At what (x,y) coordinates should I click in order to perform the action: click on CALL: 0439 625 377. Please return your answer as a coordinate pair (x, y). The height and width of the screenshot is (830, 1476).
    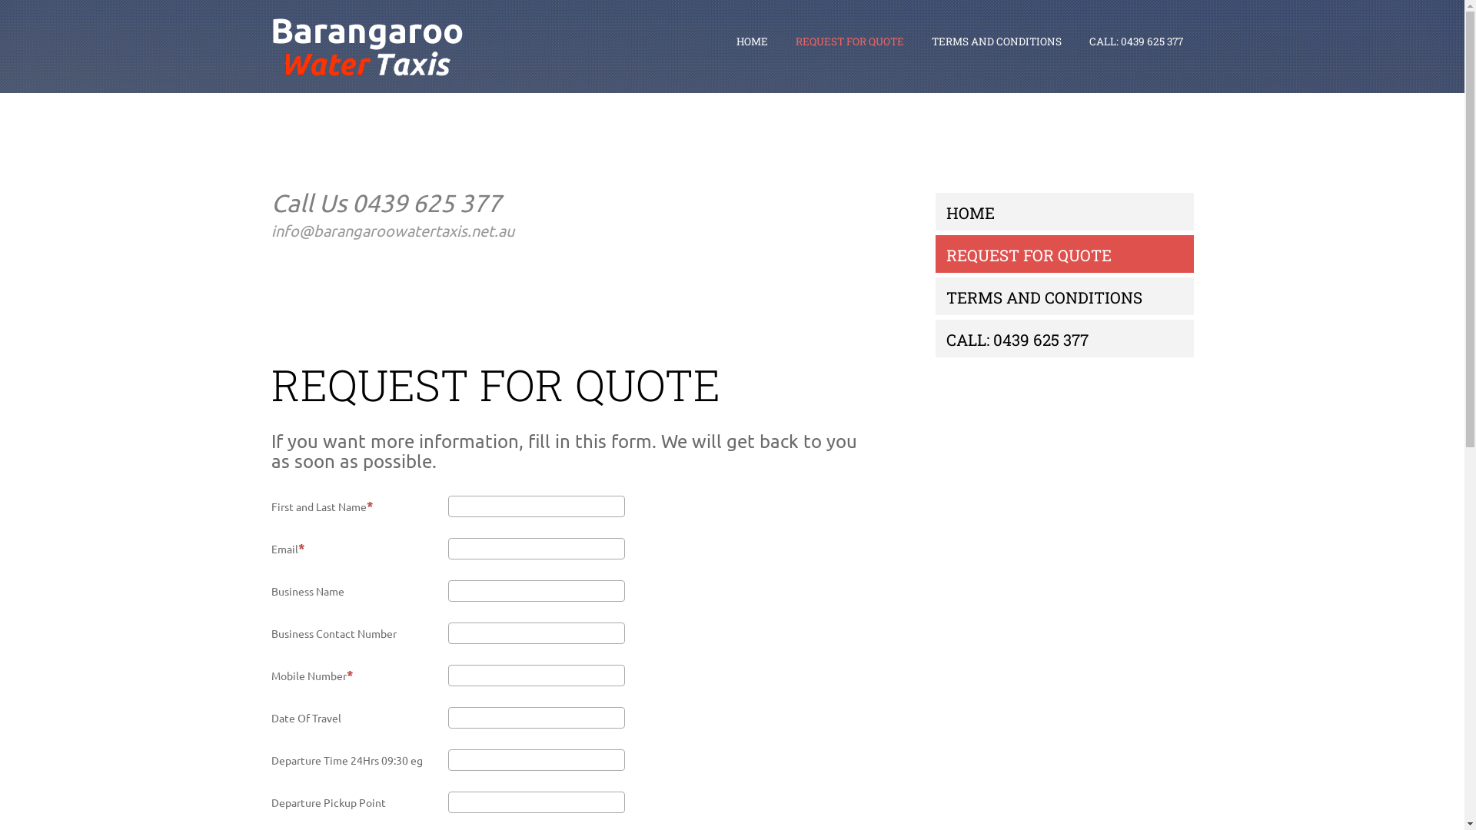
    Looking at the image, I should click on (1135, 42).